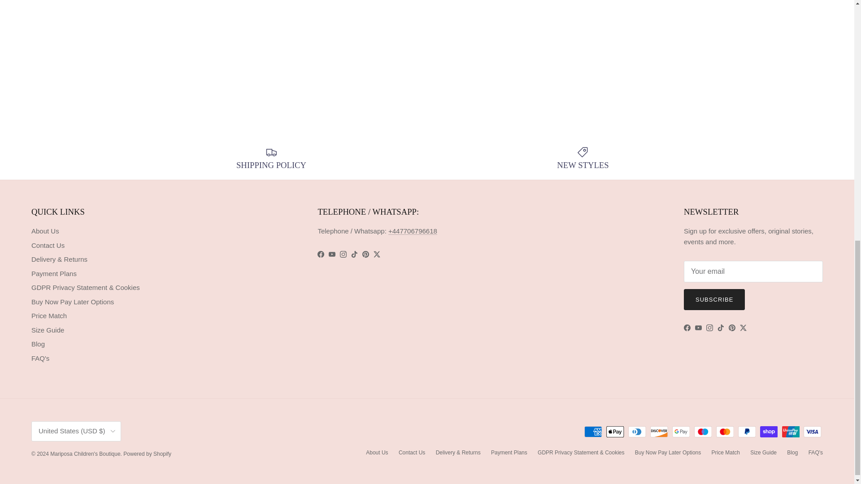 This screenshot has height=484, width=861. I want to click on American Express, so click(593, 432).